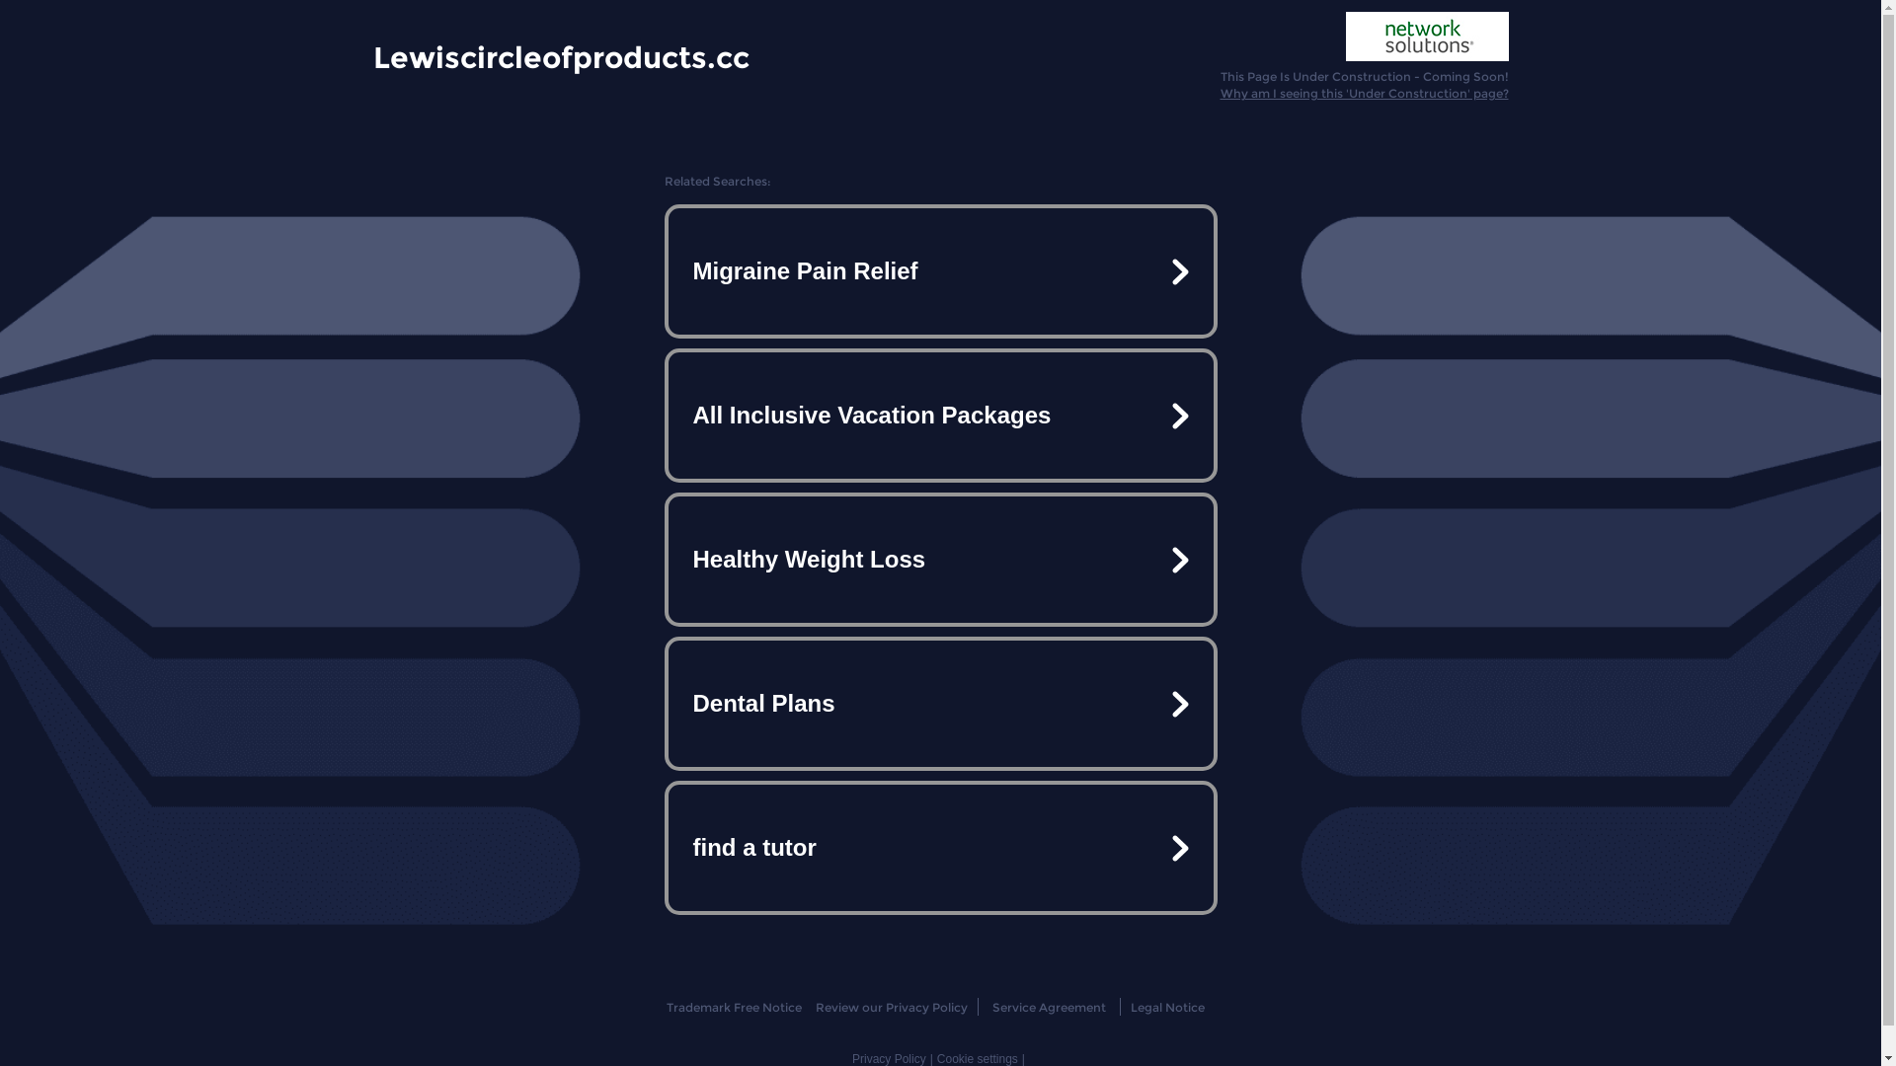  I want to click on Review our Privacy Policy, so click(891, 1007).